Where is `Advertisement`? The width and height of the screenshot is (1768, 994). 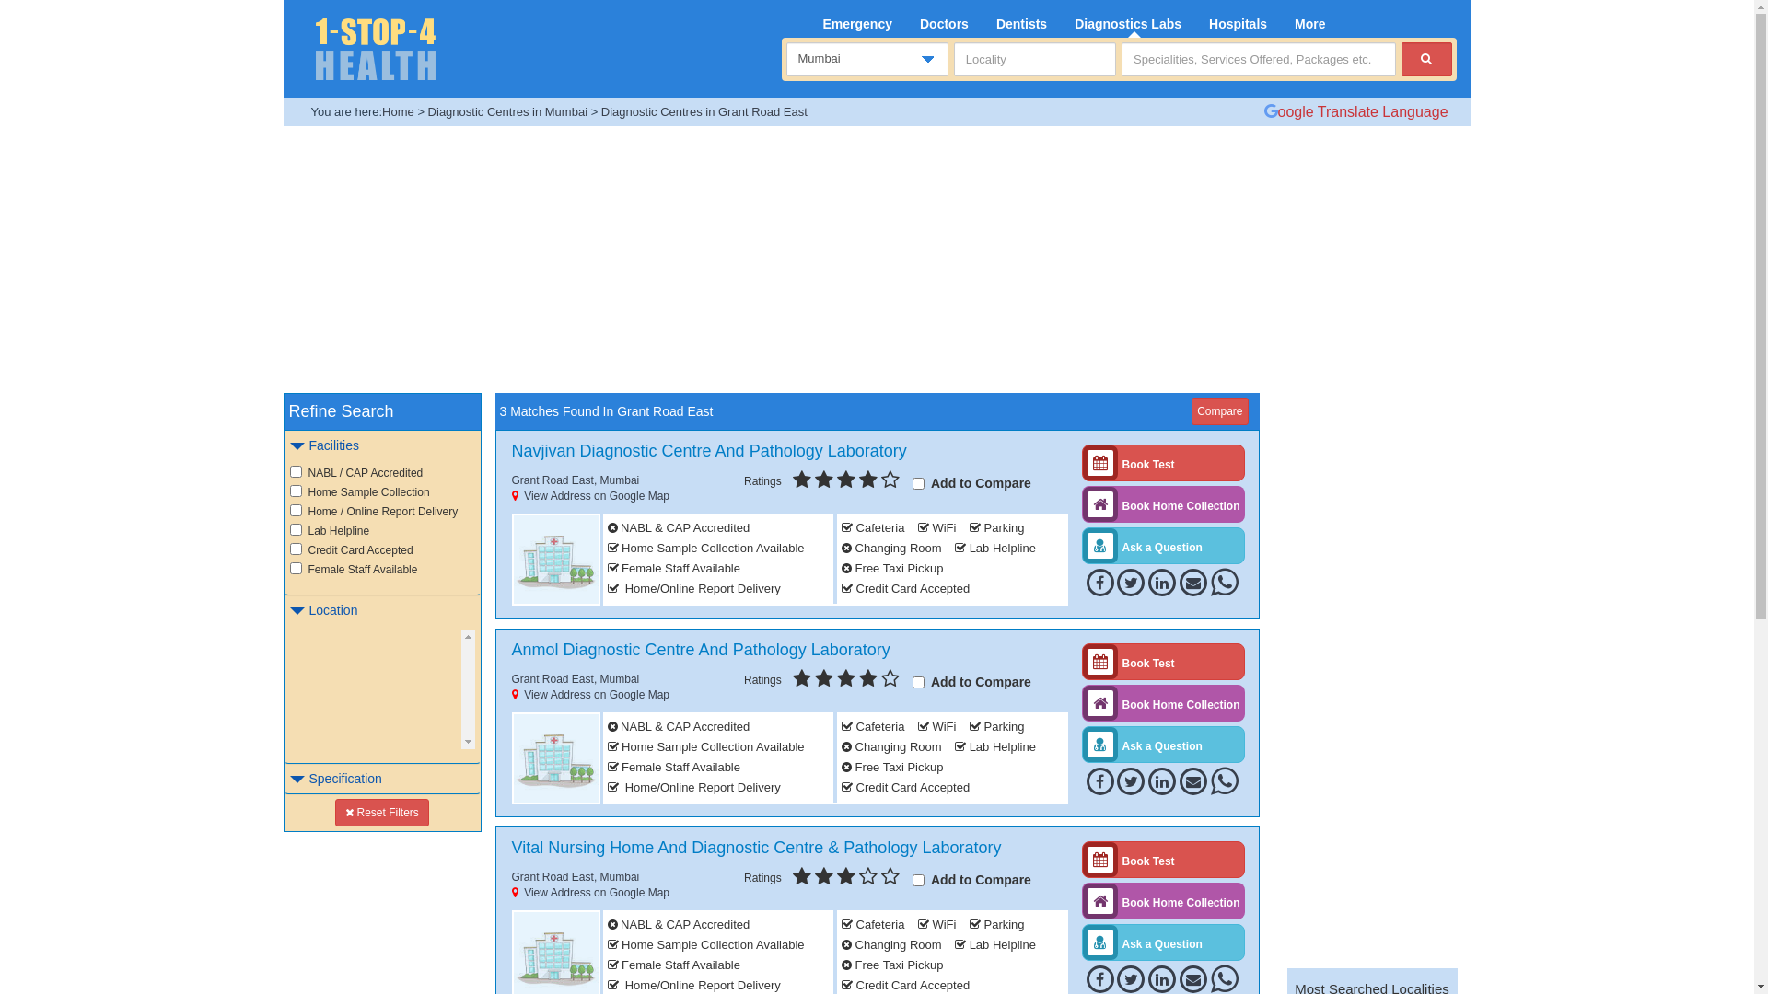 Advertisement is located at coordinates (849, 264).